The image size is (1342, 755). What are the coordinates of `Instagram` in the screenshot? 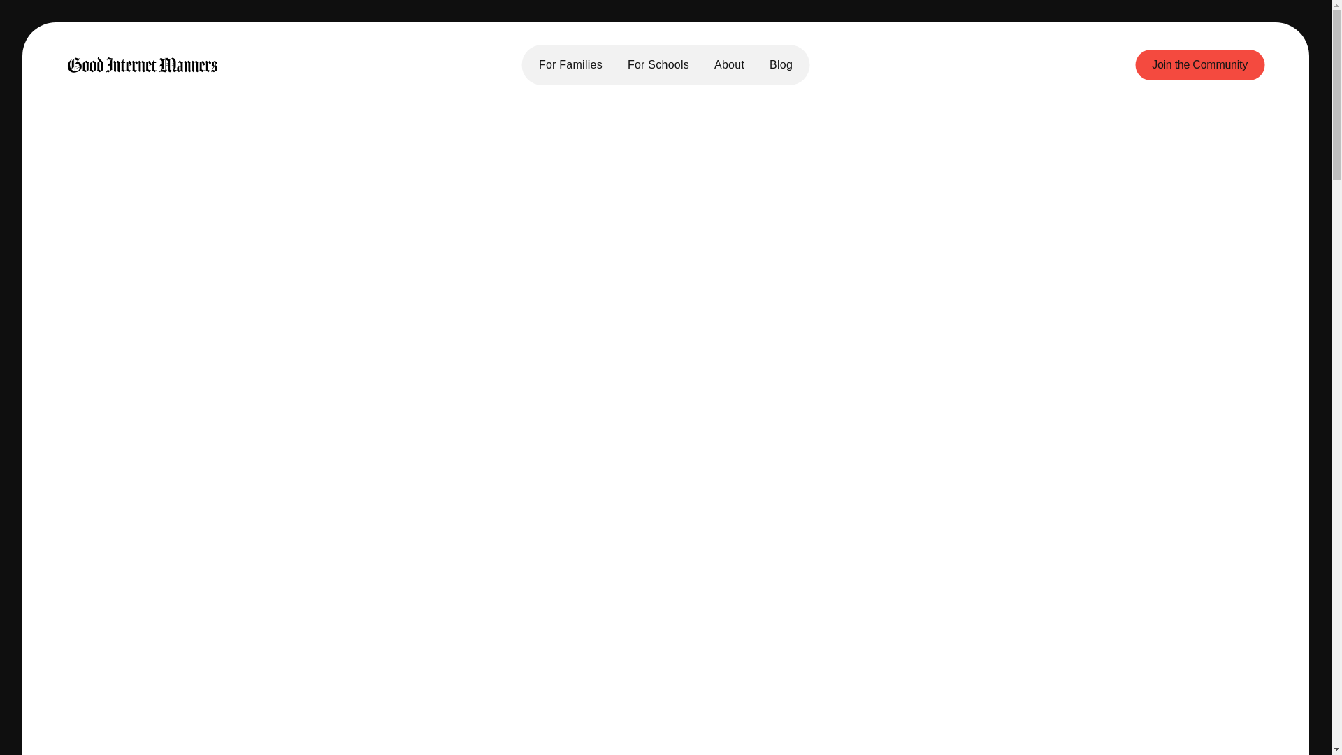 It's located at (892, 556).